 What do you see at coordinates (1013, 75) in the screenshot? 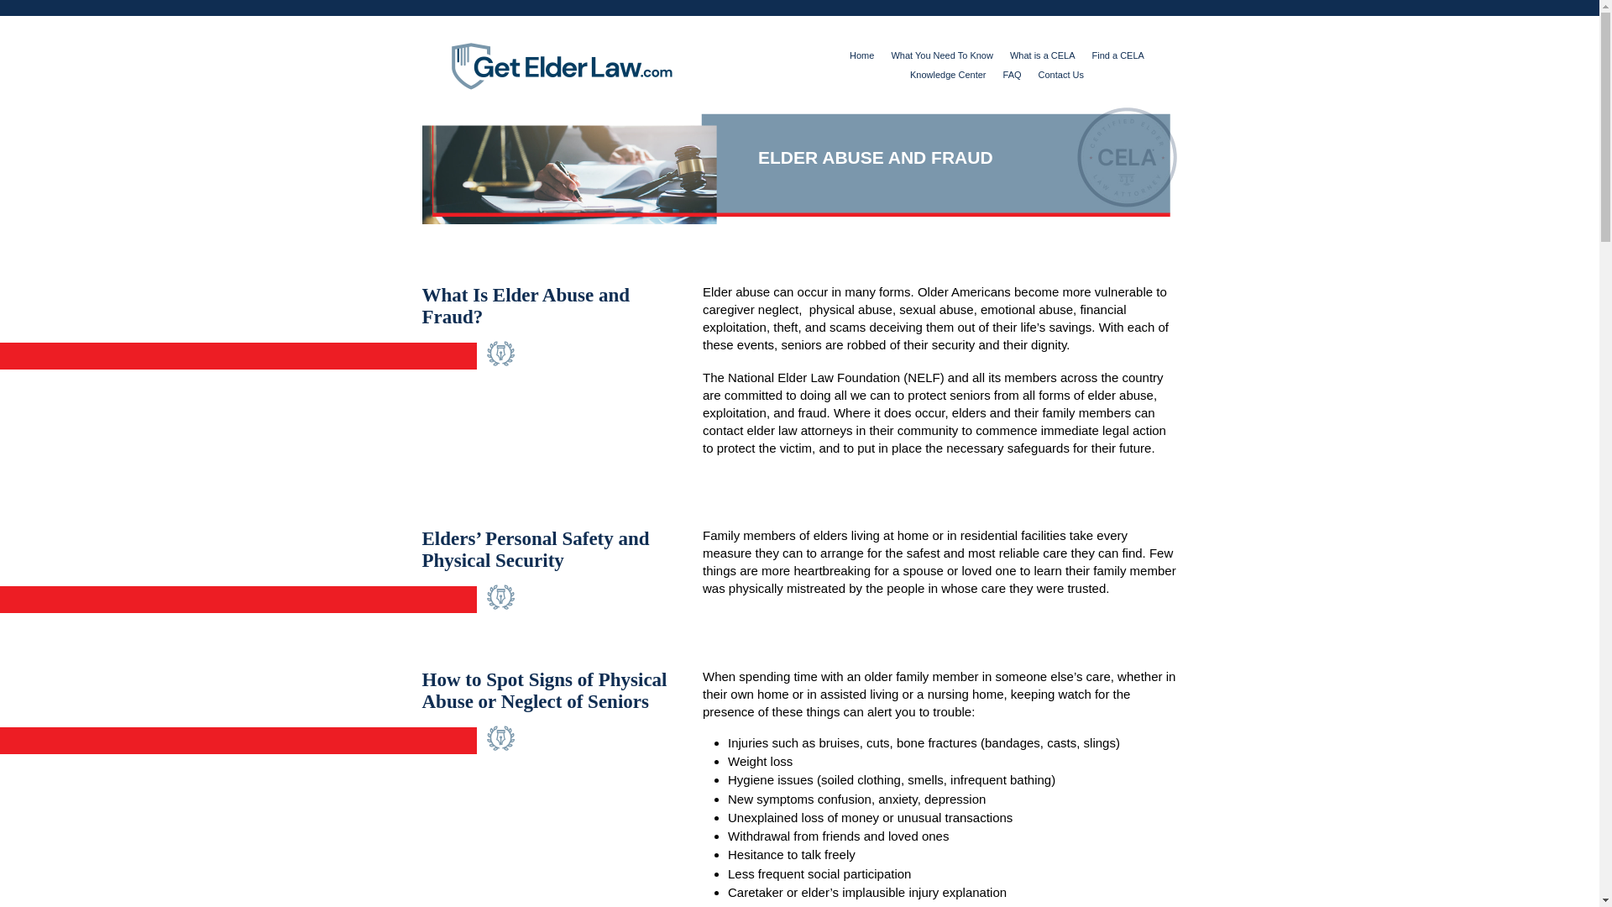
I see `FAQ` at bounding box center [1013, 75].